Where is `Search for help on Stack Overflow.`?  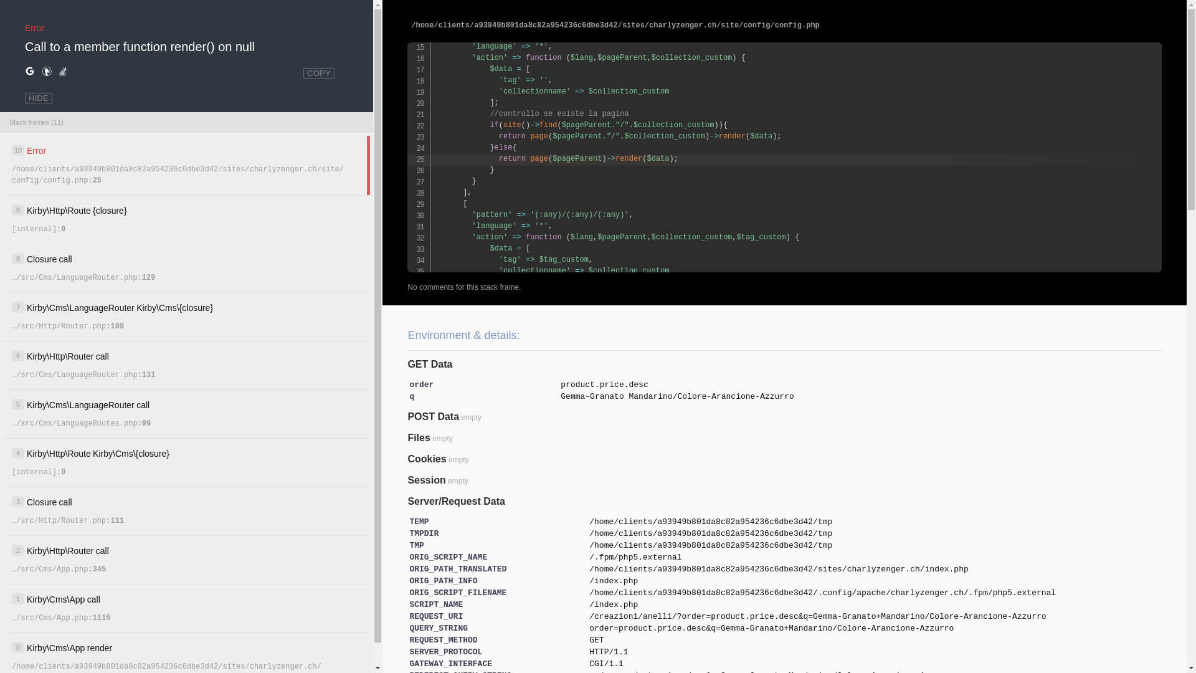
Search for help on Stack Overflow. is located at coordinates (63, 72).